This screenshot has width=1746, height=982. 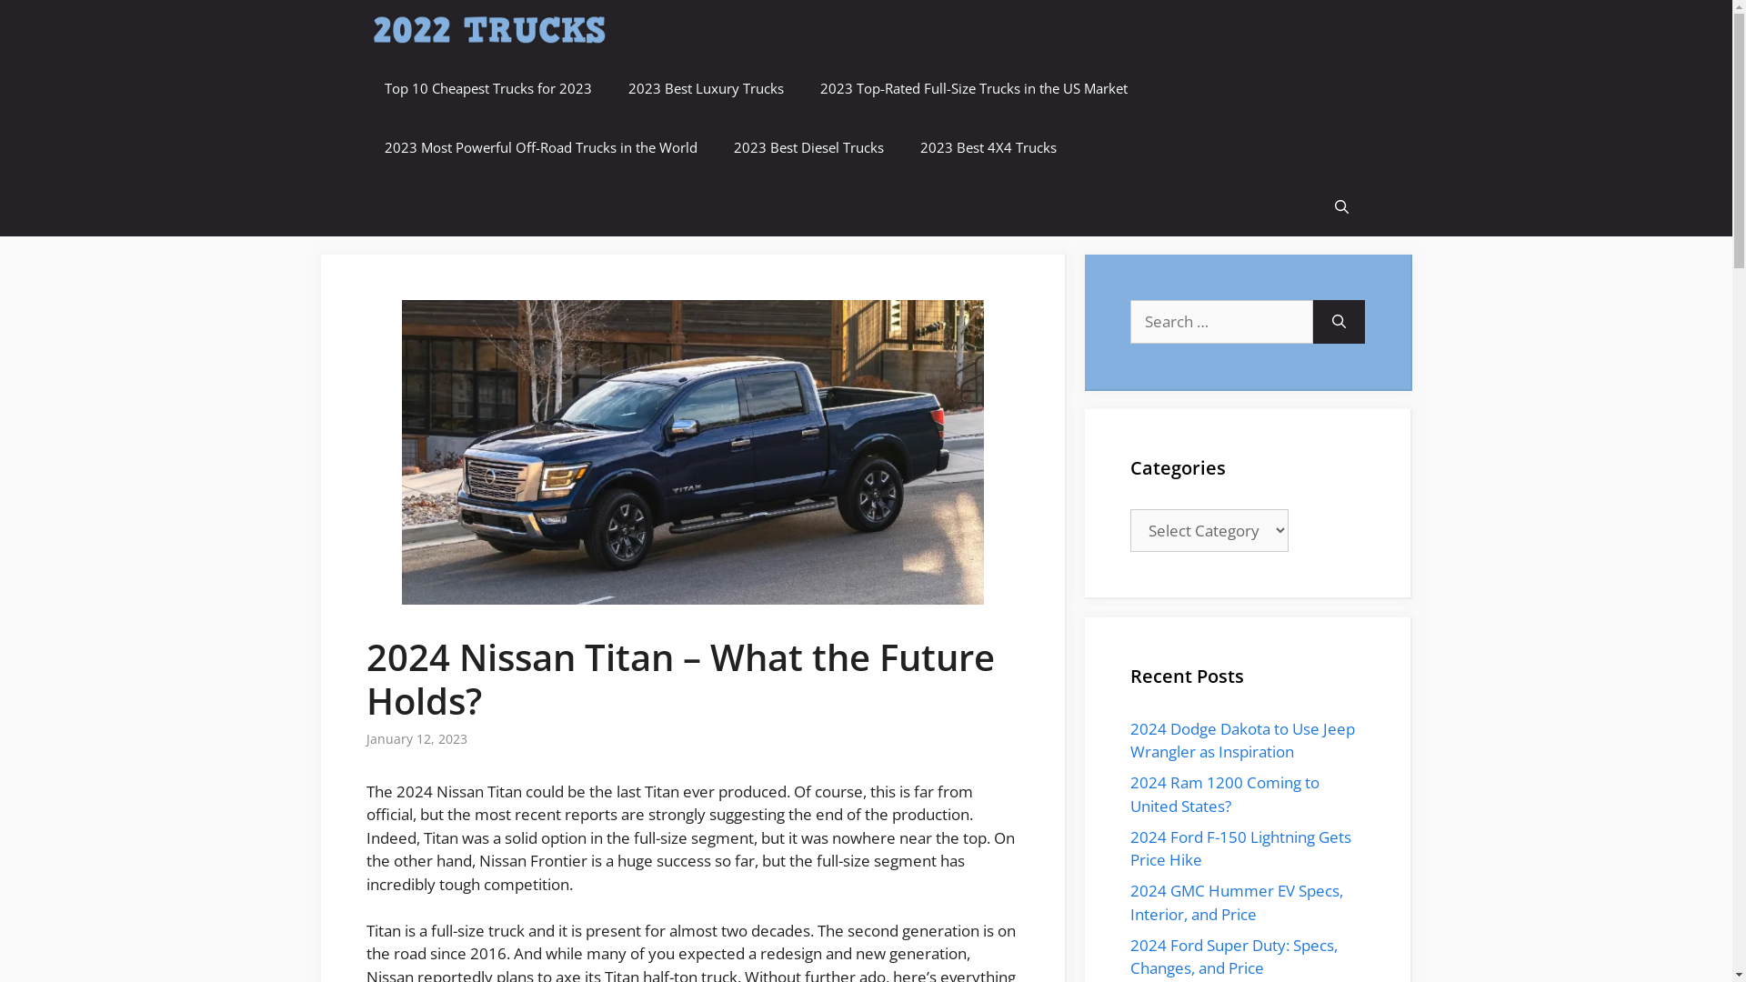 I want to click on 2024 GMC Hummer EV Specs, Interior, and Price, so click(x=1236, y=902).